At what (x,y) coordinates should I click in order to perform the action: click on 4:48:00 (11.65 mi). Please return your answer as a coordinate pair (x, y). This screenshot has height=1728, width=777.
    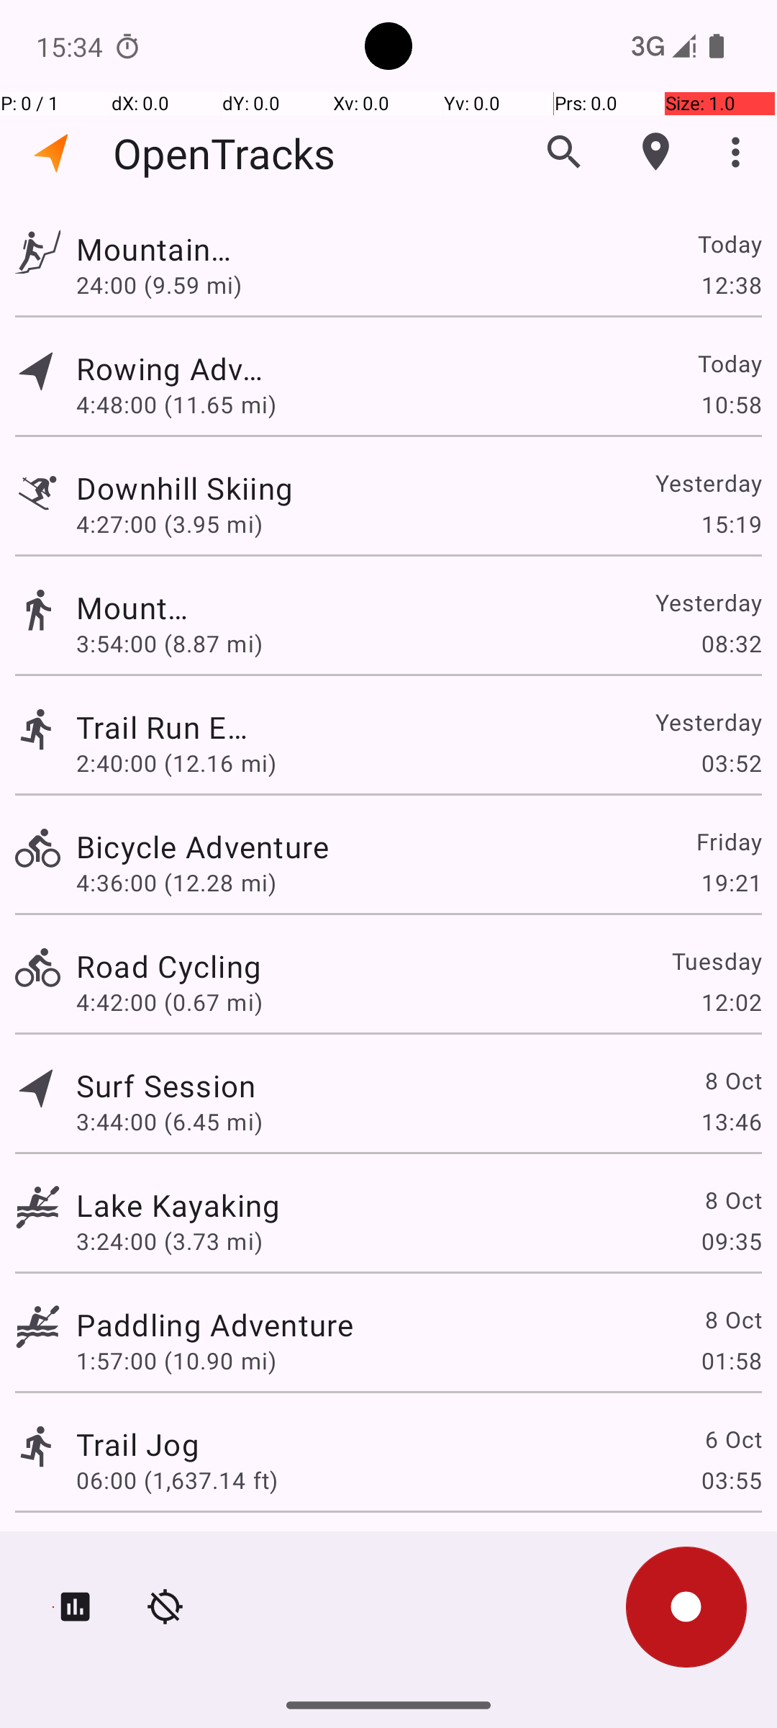
    Looking at the image, I should click on (176, 405).